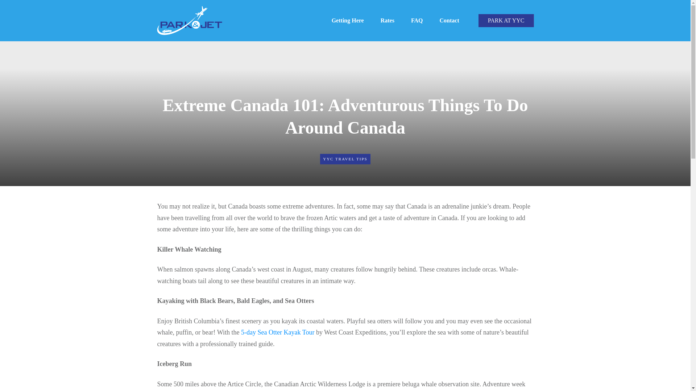 This screenshot has width=696, height=391. What do you see at coordinates (345, 159) in the screenshot?
I see `YYC TRAVEL TIPS` at bounding box center [345, 159].